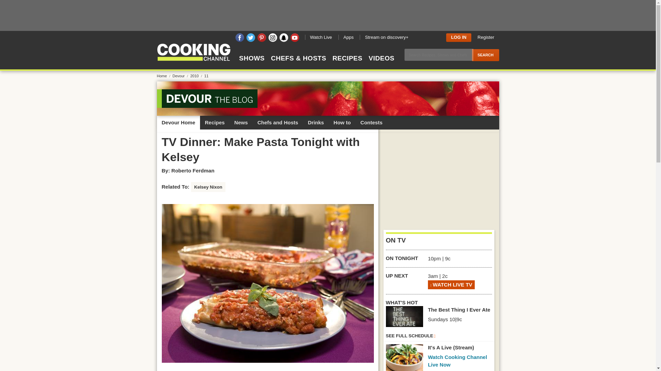 Image resolution: width=661 pixels, height=371 pixels. Describe the element at coordinates (485, 37) in the screenshot. I see `Register` at that location.